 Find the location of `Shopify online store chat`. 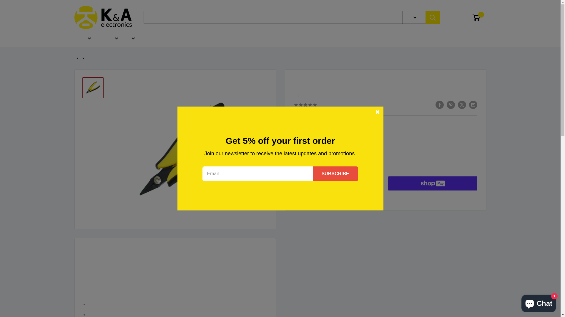

Shopify online store chat is located at coordinates (539, 302).